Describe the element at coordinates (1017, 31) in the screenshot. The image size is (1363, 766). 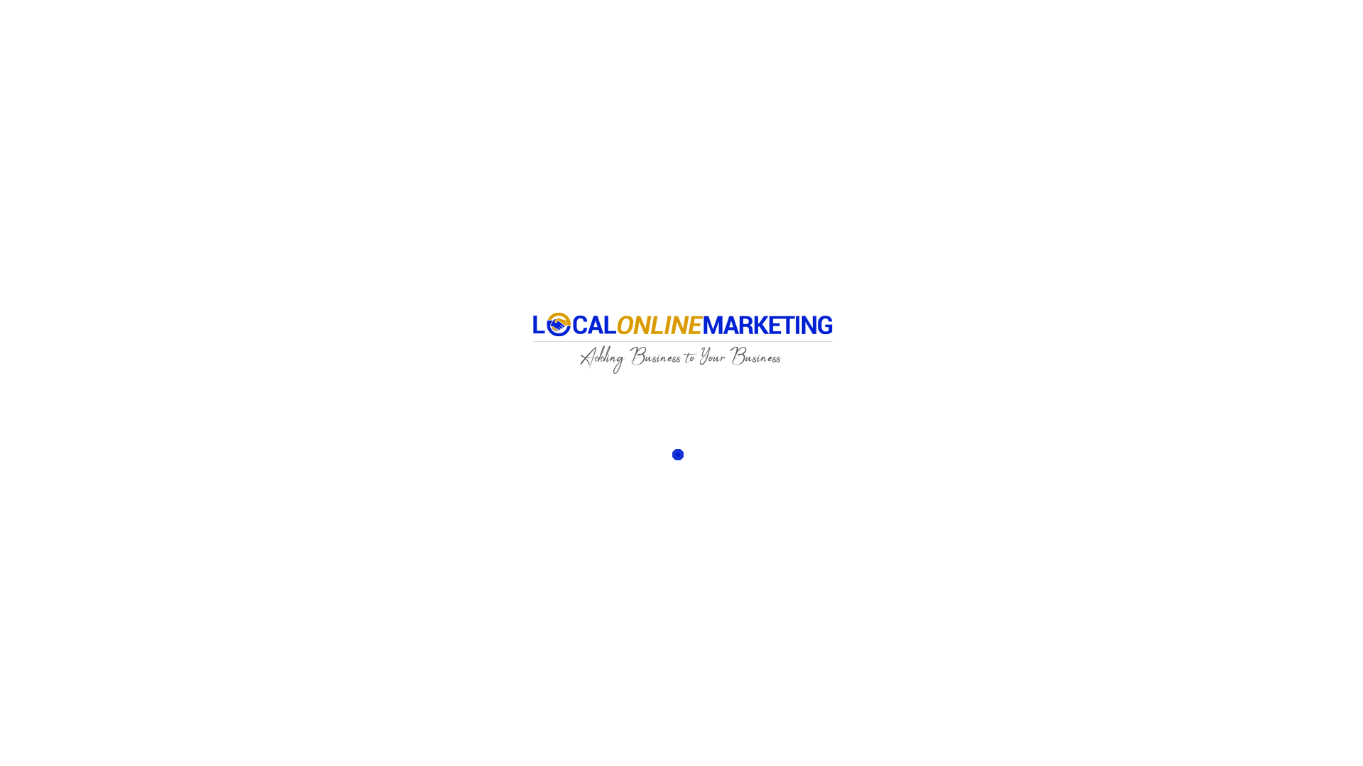
I see `COVID-19 UNCOVERED` at that location.